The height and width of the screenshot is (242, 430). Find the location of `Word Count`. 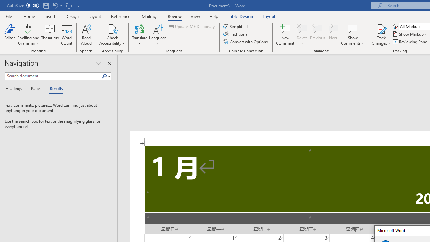

Word Count is located at coordinates (67, 34).